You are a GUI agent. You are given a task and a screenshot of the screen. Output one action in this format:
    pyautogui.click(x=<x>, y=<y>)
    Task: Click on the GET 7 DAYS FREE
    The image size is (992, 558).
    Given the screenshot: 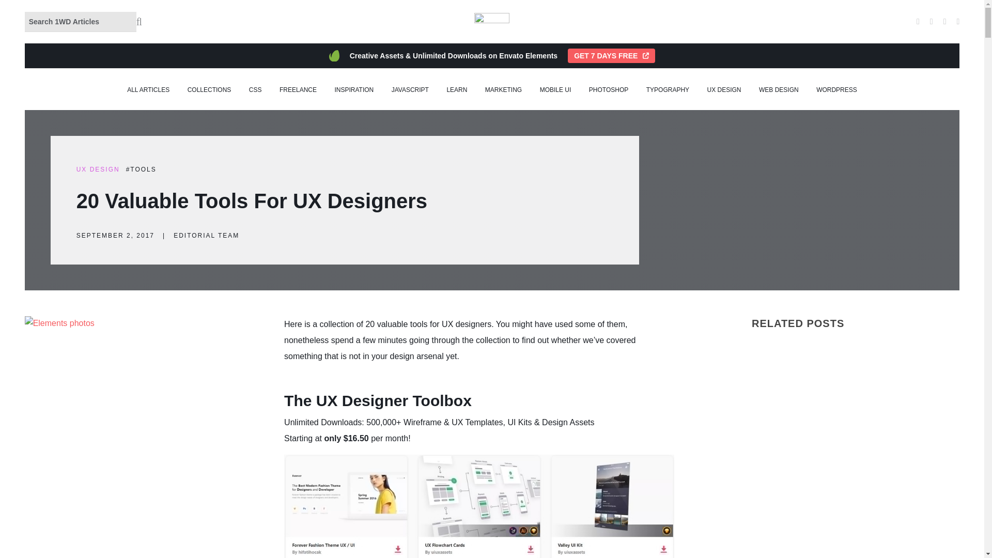 What is the action you would take?
    pyautogui.click(x=611, y=56)
    